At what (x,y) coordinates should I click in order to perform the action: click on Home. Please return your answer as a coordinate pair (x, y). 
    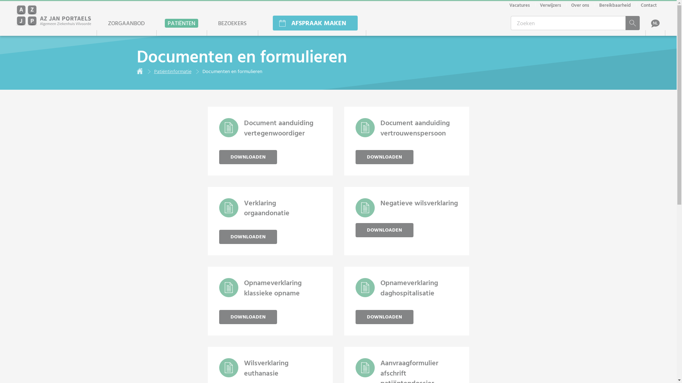
    Looking at the image, I should click on (140, 71).